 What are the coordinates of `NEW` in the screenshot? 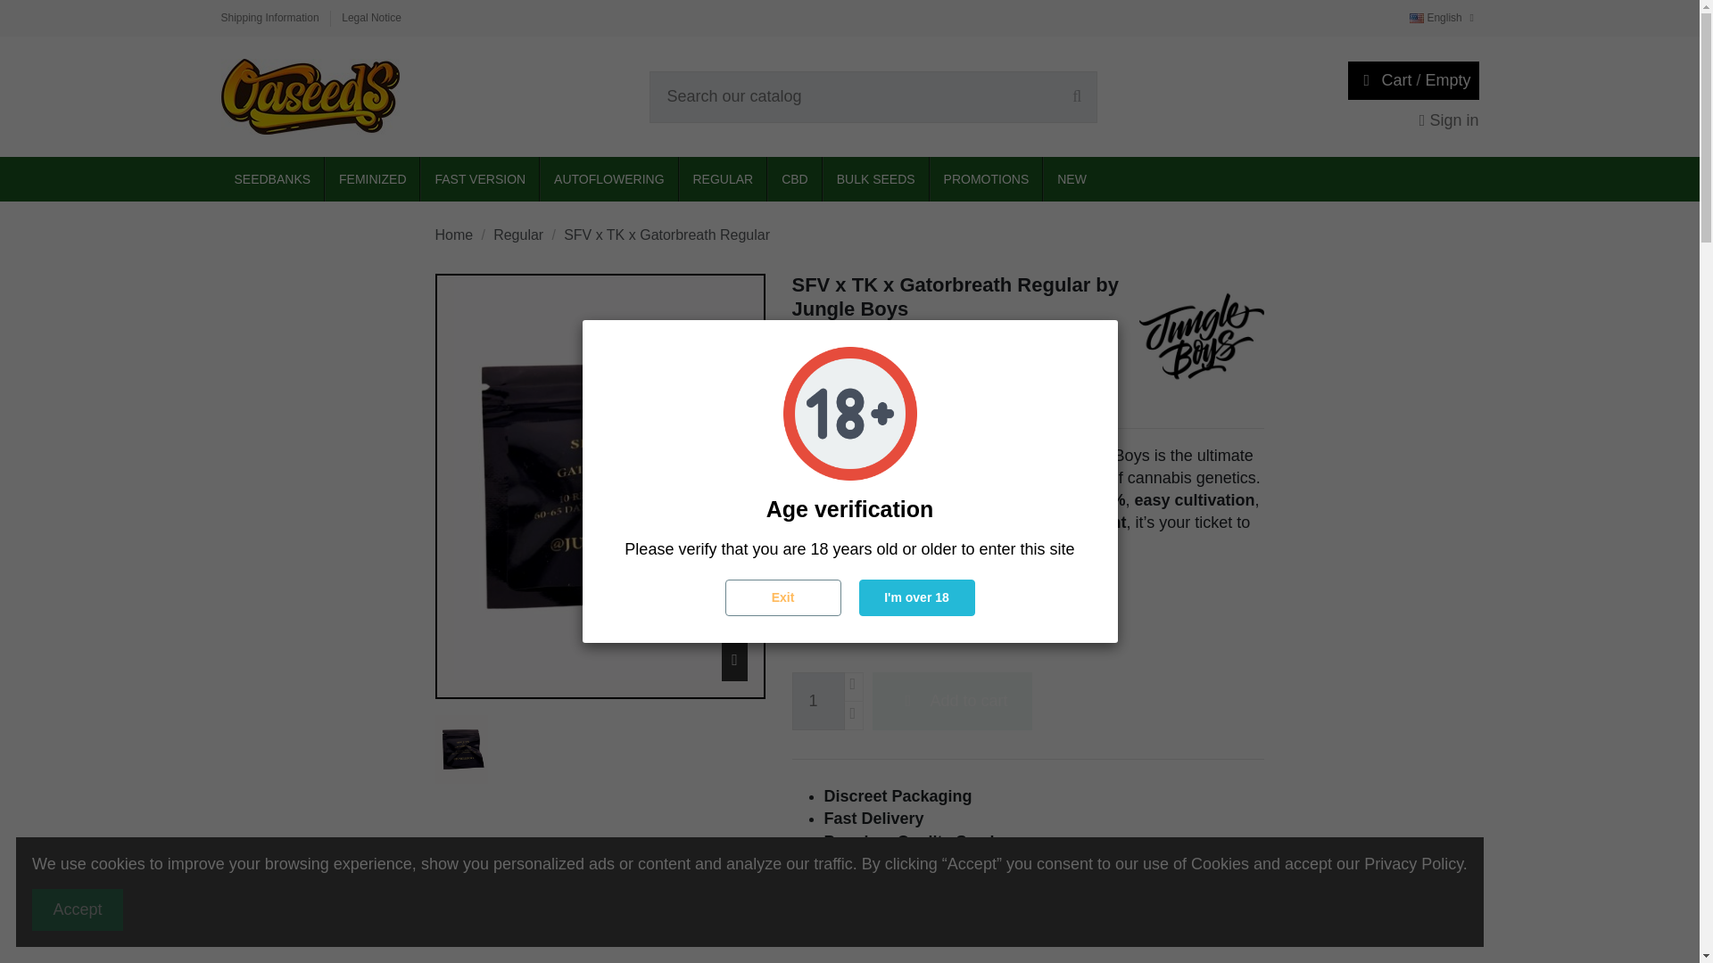 It's located at (1071, 178).